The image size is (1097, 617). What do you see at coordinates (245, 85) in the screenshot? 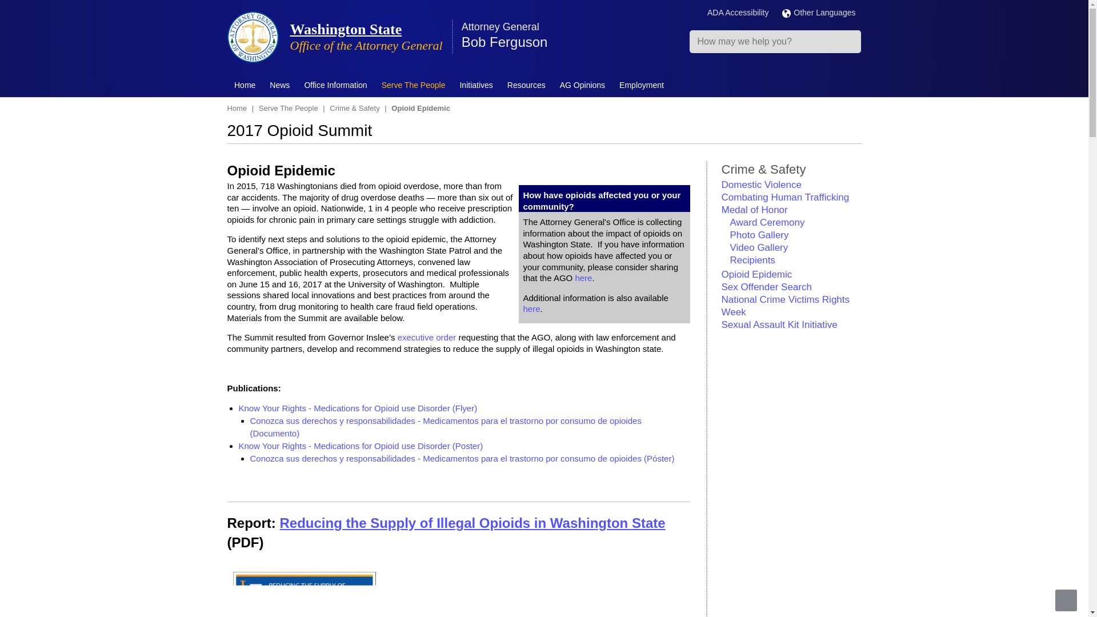
I see `Home` at bounding box center [245, 85].